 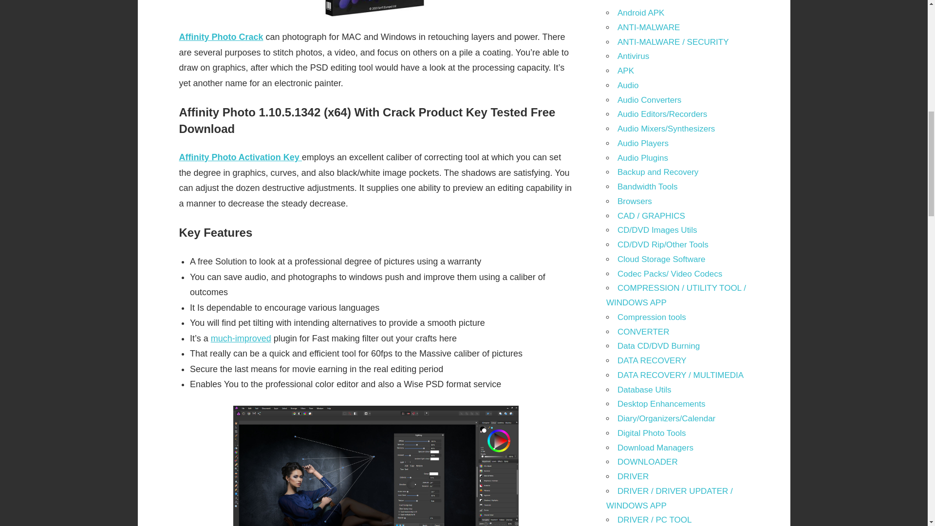 What do you see at coordinates (221, 37) in the screenshot?
I see `Affinity Photo Crack` at bounding box center [221, 37].